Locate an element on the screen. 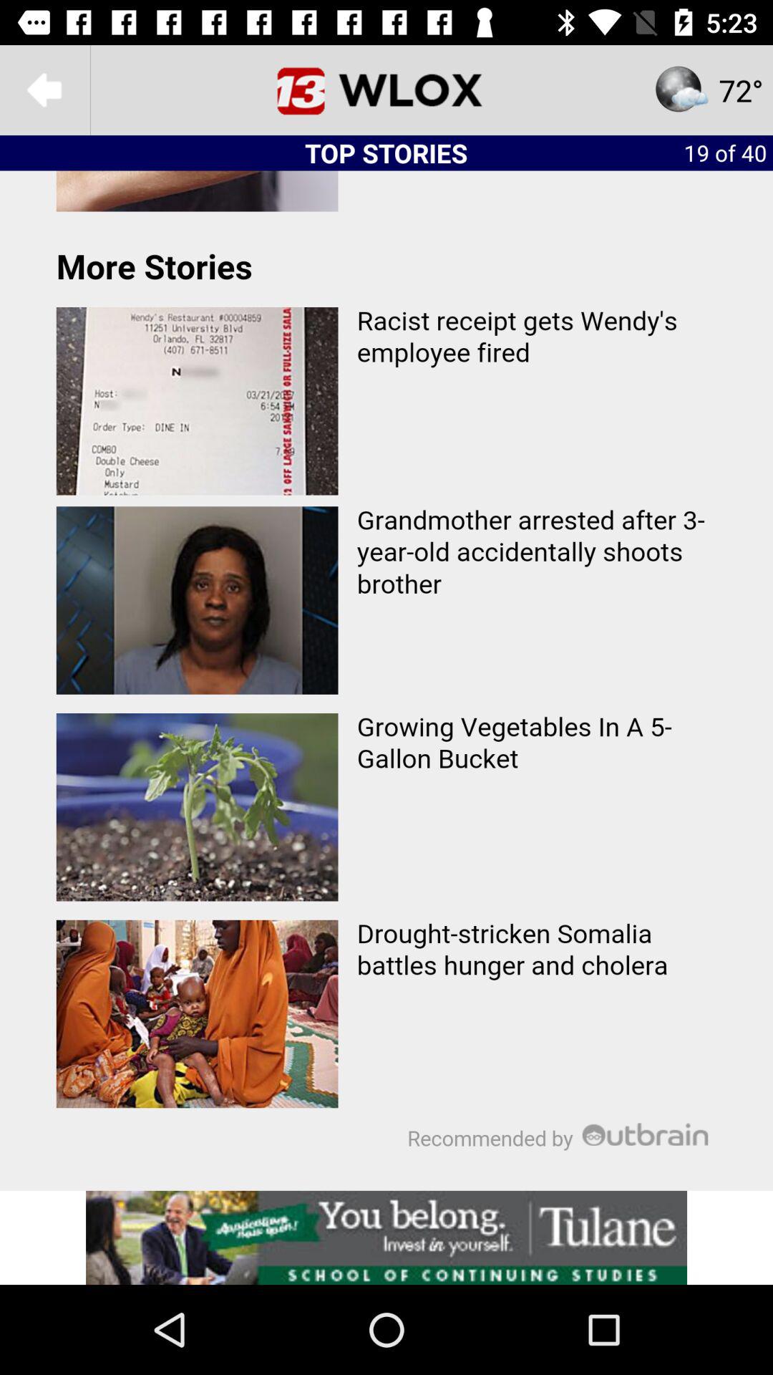 This screenshot has height=1375, width=773. list of stories is located at coordinates (386, 680).